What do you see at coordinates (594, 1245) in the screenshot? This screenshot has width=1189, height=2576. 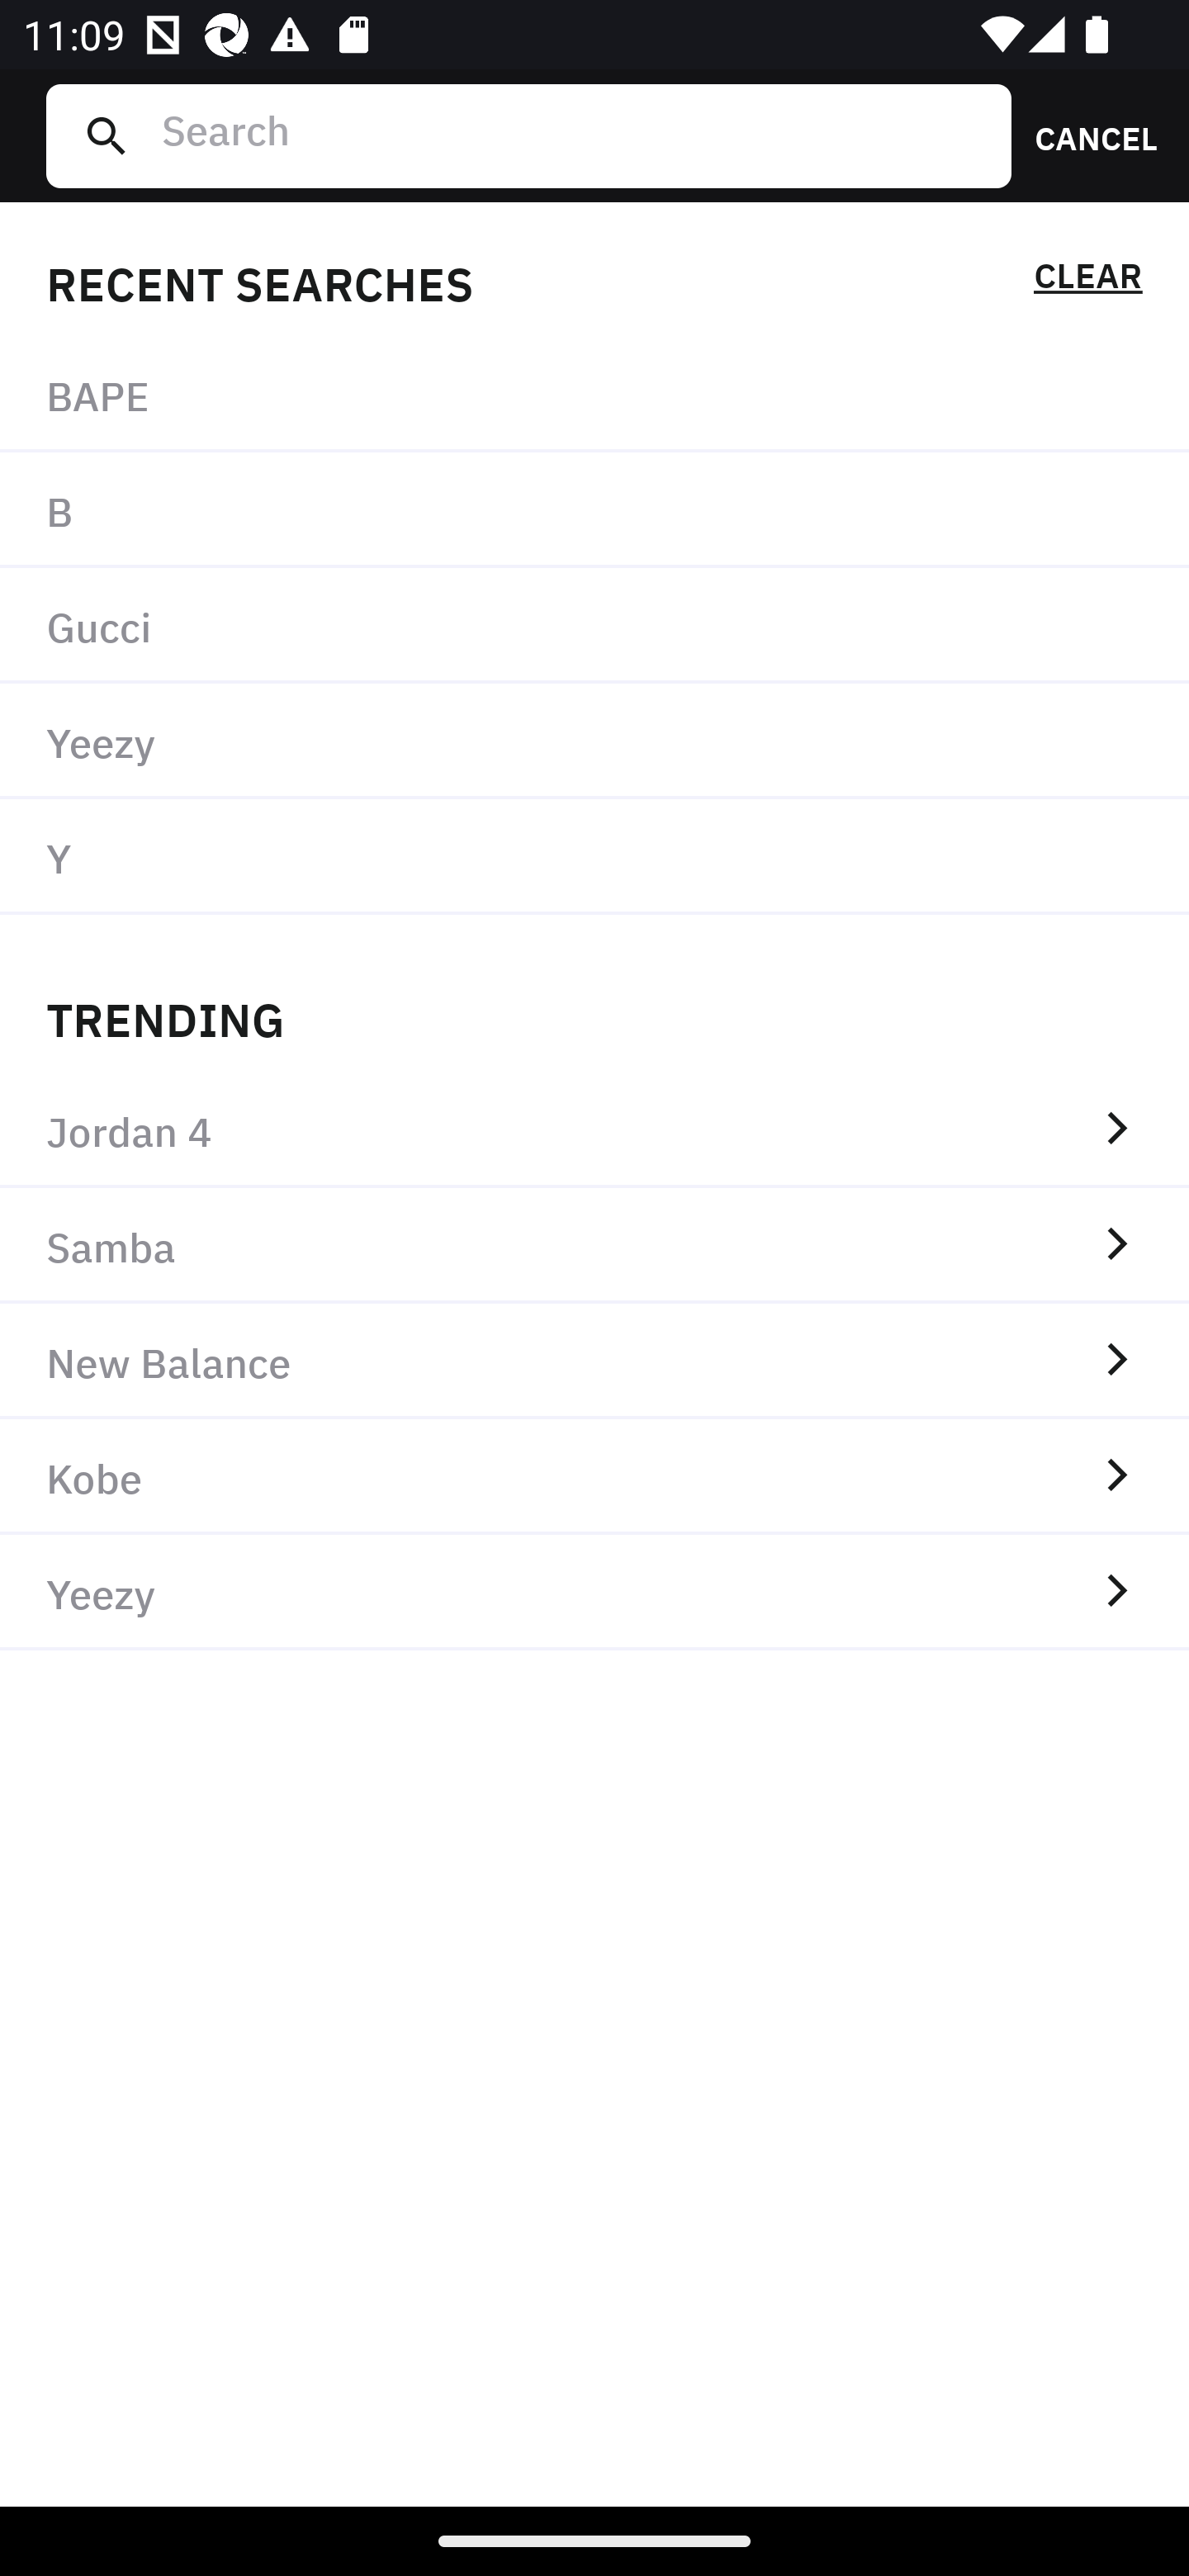 I see `Samba ` at bounding box center [594, 1245].